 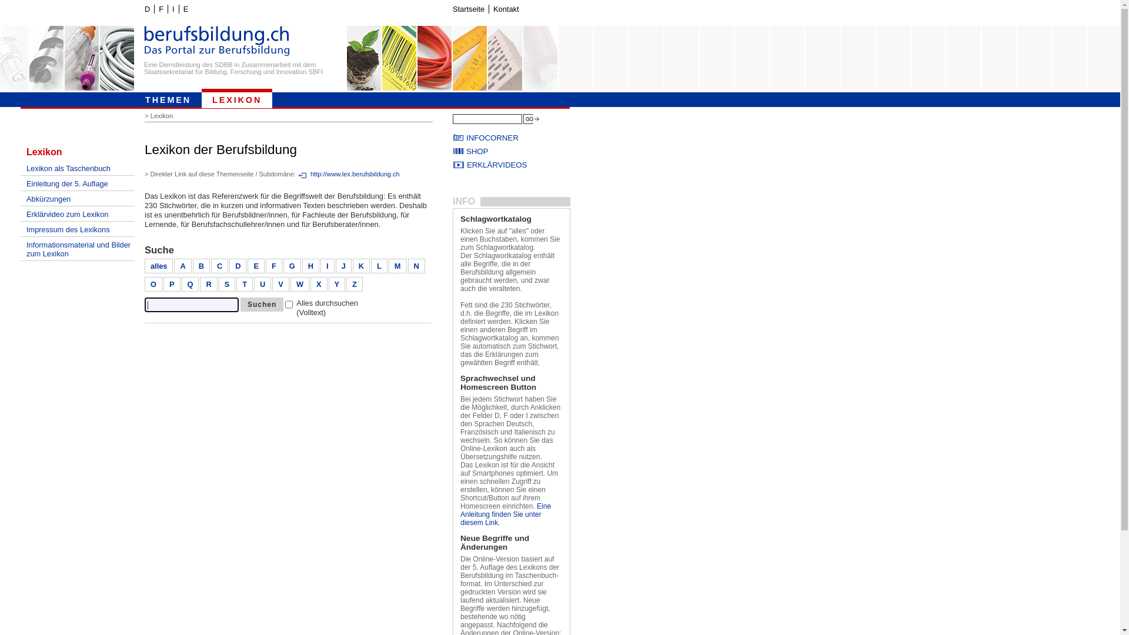 What do you see at coordinates (227, 285) in the screenshot?
I see `S` at bounding box center [227, 285].